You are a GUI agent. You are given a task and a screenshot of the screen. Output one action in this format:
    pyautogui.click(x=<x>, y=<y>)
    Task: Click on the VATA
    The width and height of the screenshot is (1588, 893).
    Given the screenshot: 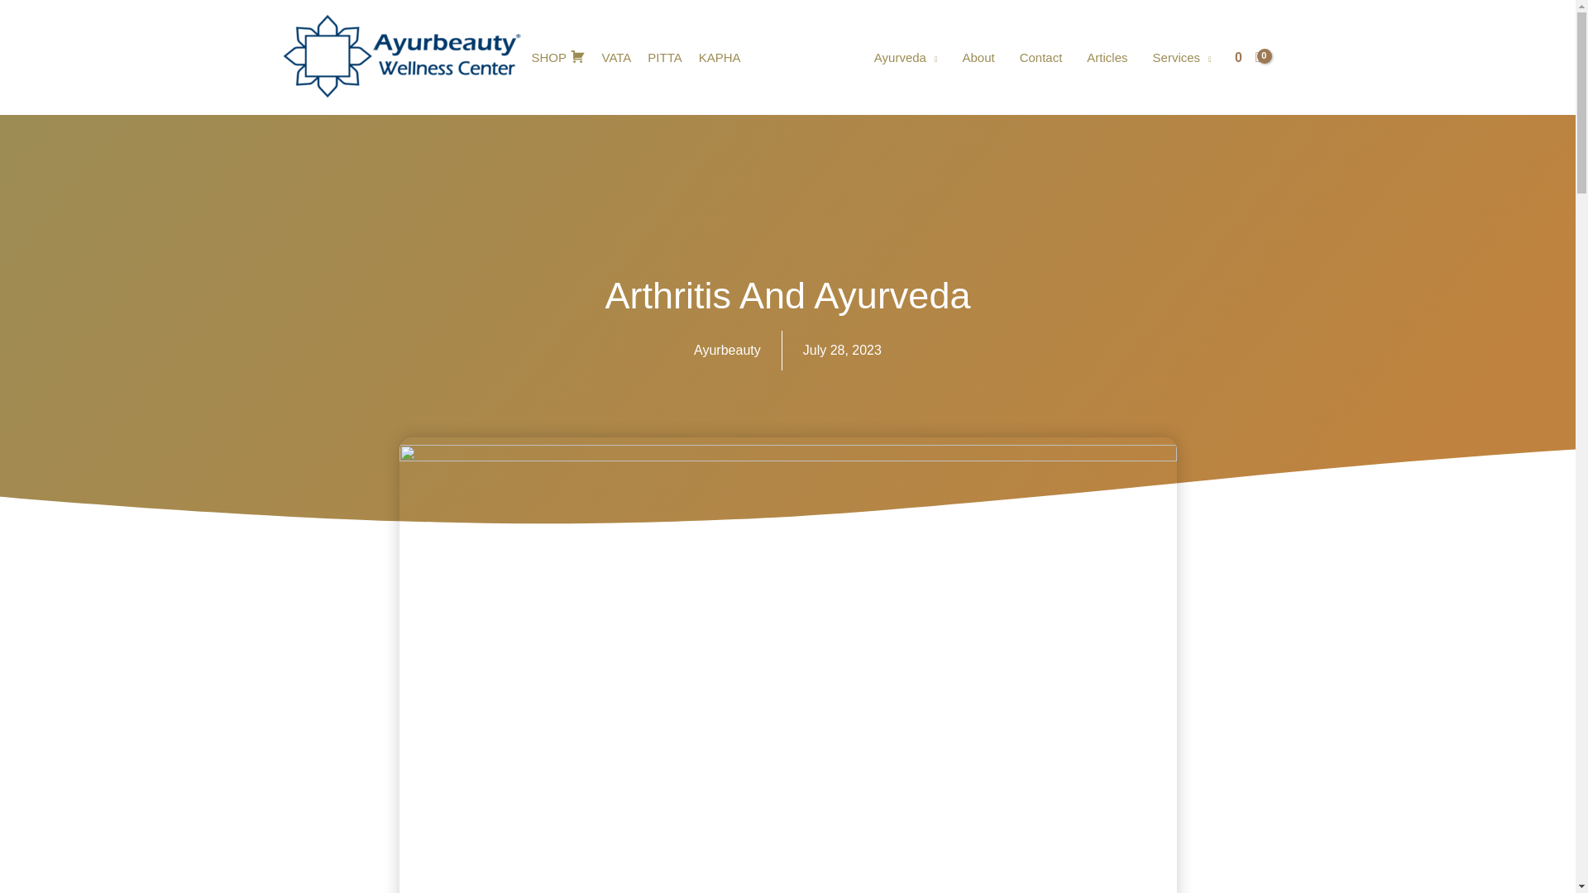 What is the action you would take?
    pyautogui.click(x=617, y=57)
    